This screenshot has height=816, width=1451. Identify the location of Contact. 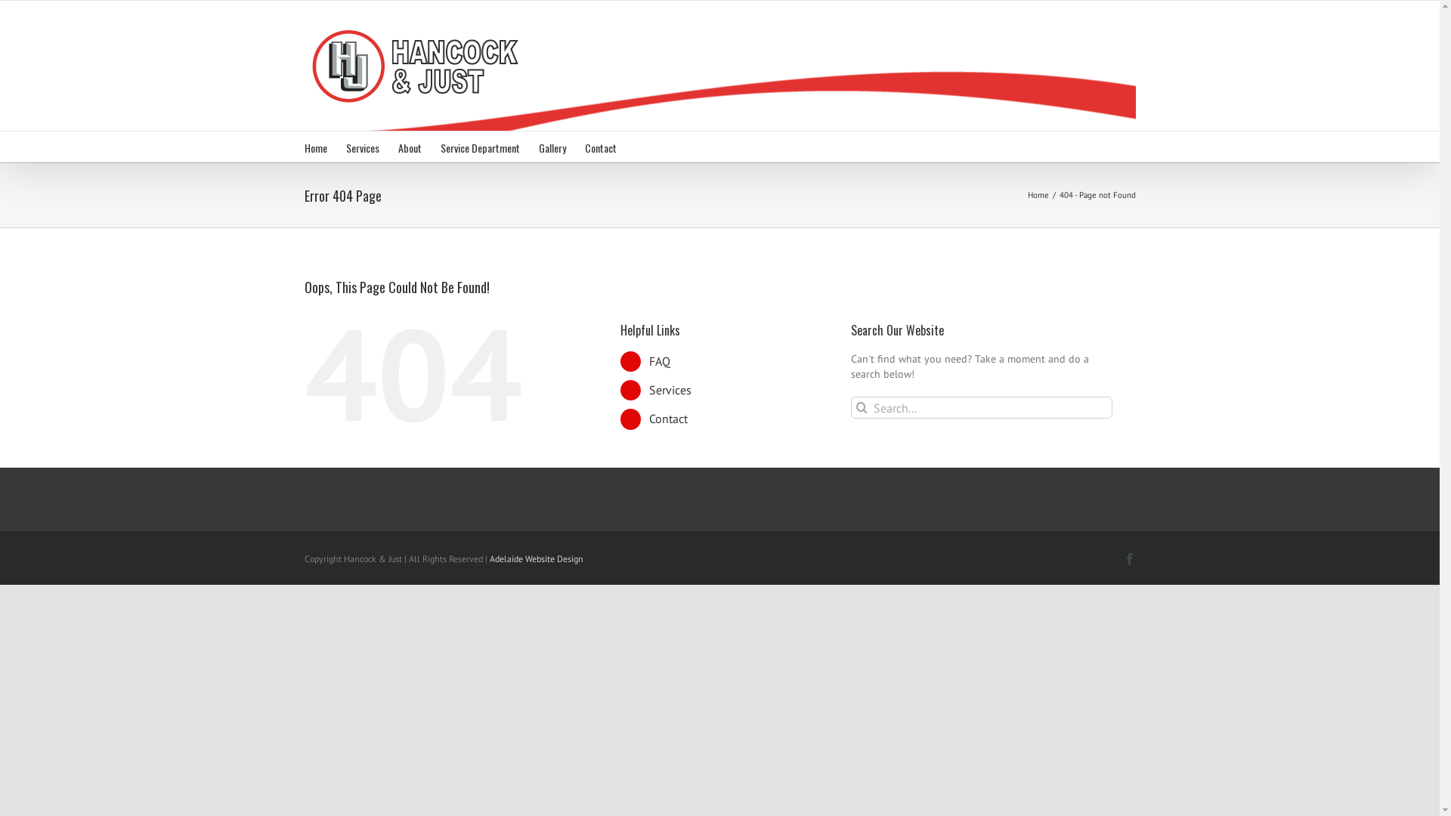
(668, 419).